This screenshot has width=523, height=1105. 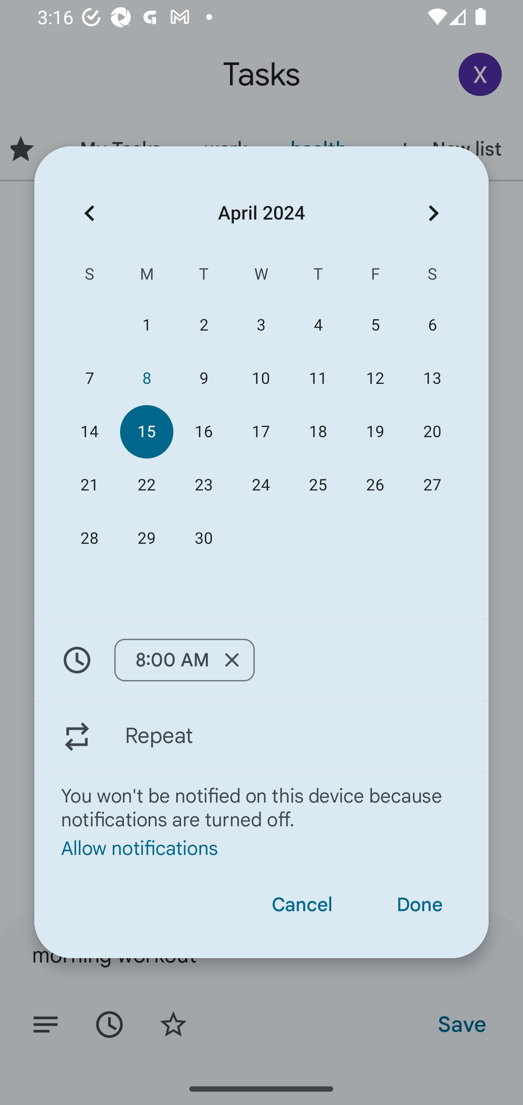 I want to click on Repeat, so click(x=261, y=736).